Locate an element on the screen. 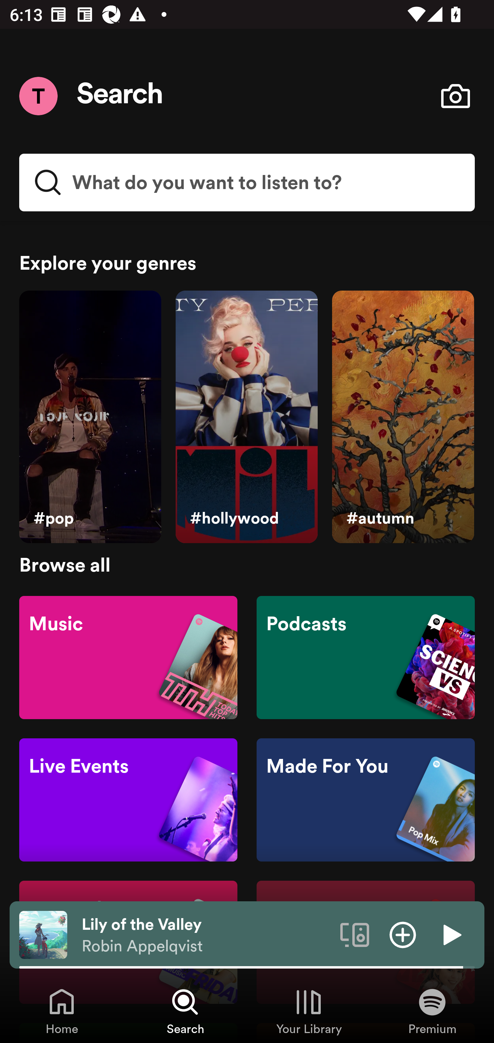  Play is located at coordinates (451, 934).